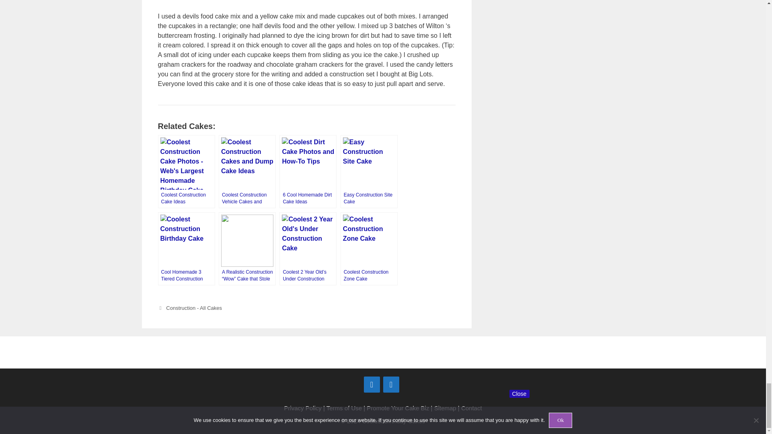  Describe the element at coordinates (372, 384) in the screenshot. I see `Facebook` at that location.